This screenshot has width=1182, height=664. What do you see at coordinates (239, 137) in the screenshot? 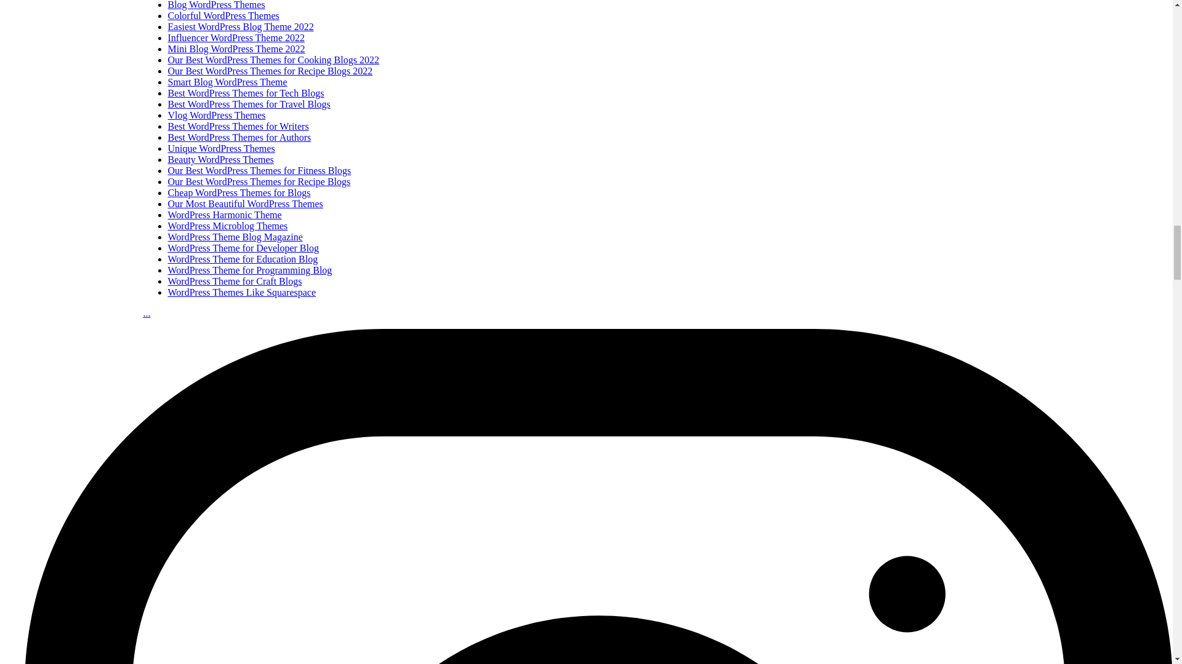
I see `Best WordPress Themes for Authors` at bounding box center [239, 137].